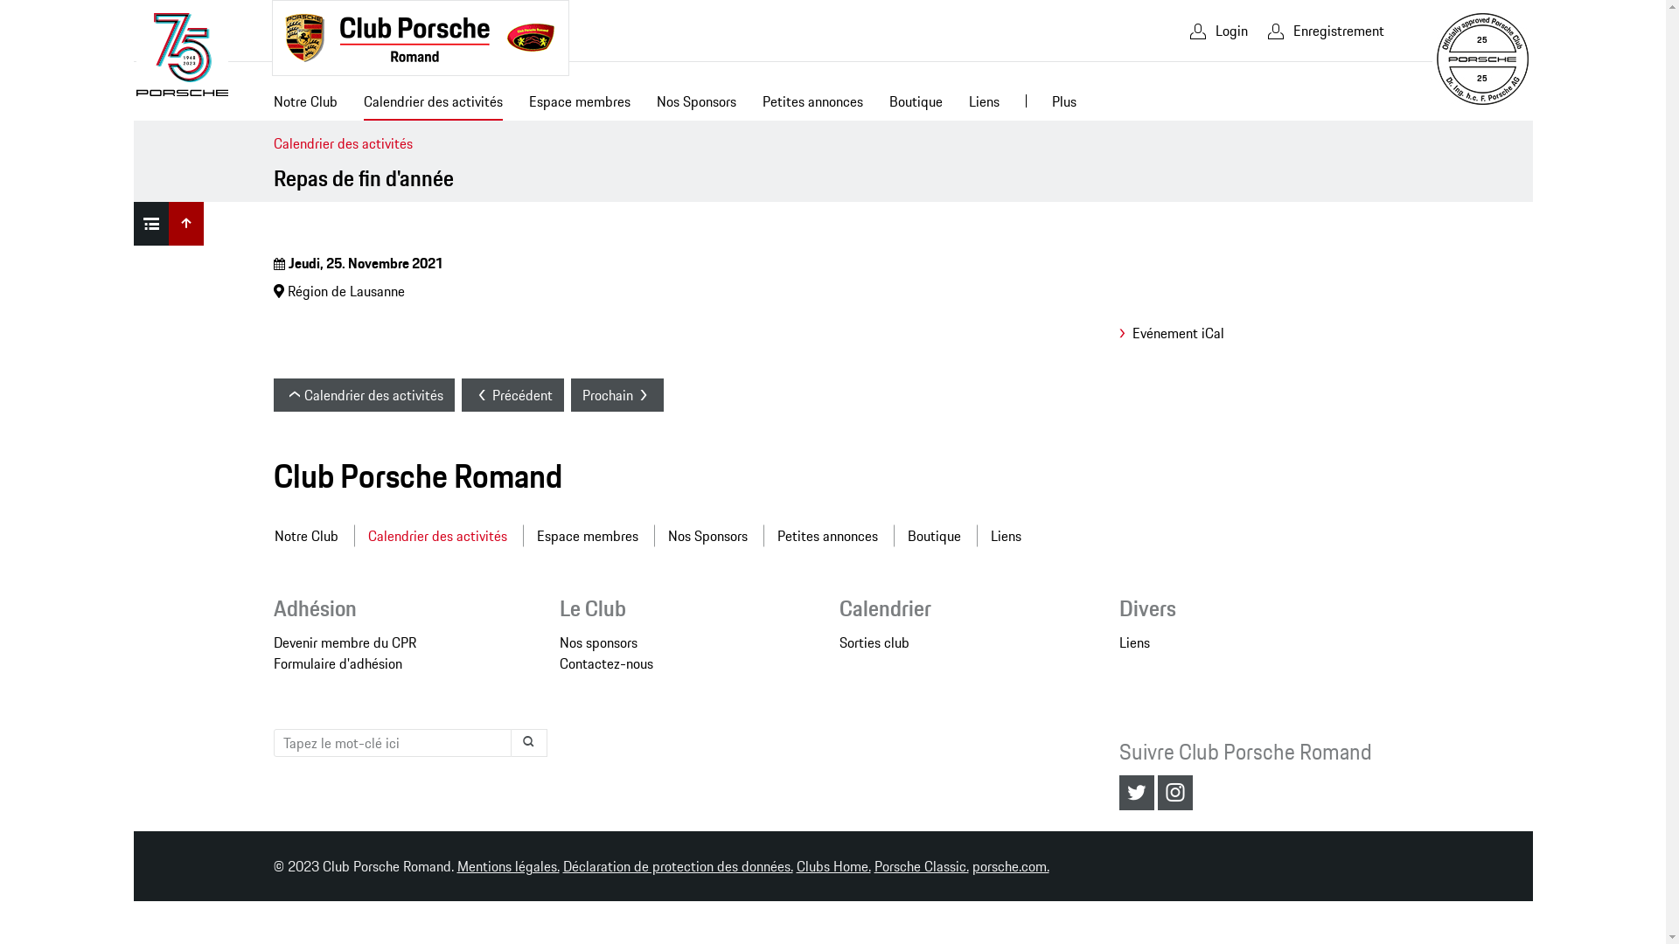  What do you see at coordinates (588, 536) in the screenshot?
I see `Espace membres` at bounding box center [588, 536].